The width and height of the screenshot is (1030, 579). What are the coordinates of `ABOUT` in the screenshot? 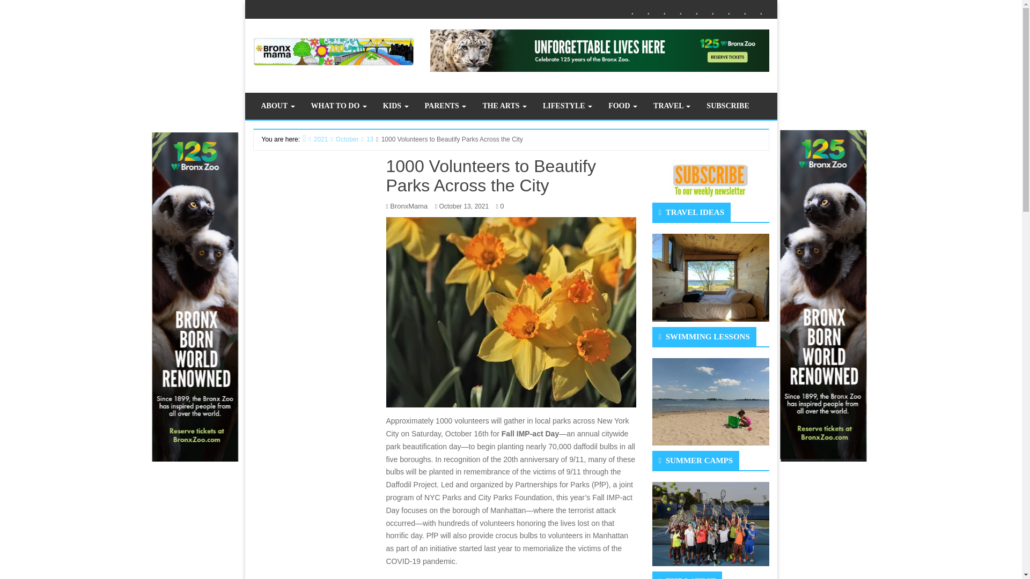 It's located at (278, 106).